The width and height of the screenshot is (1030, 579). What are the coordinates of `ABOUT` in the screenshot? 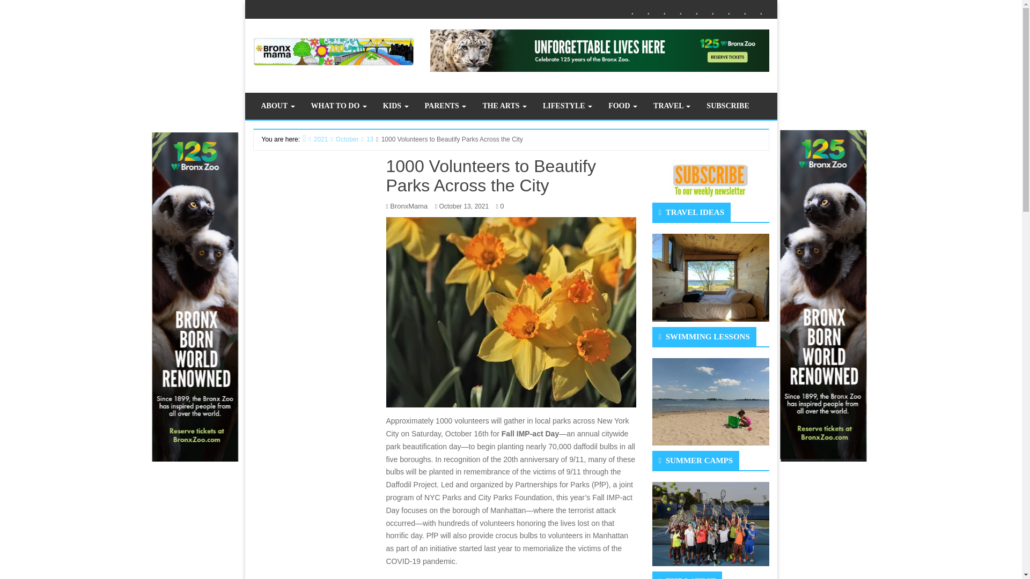 It's located at (278, 106).